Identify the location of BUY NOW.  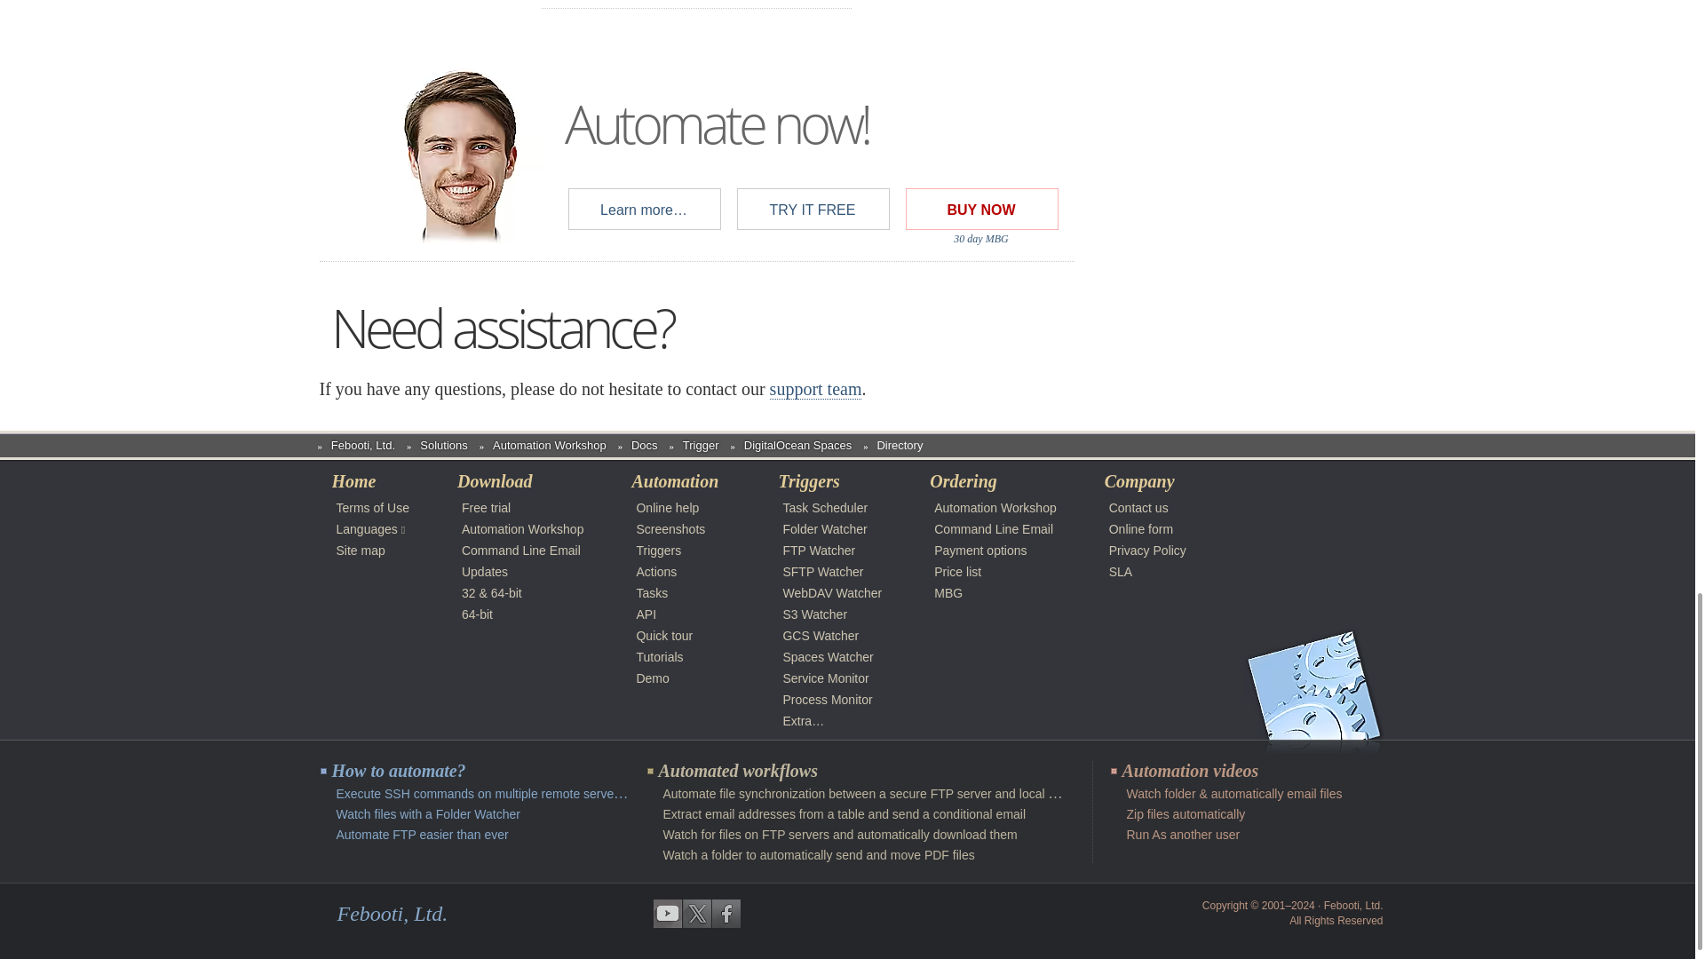
(980, 210).